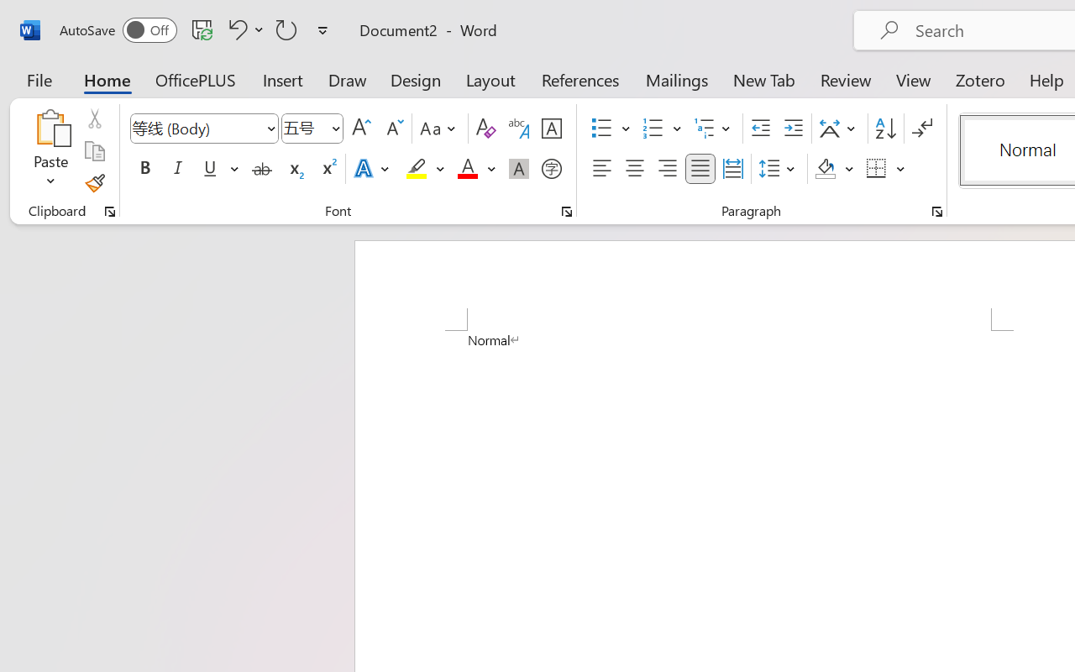 The image size is (1075, 672). I want to click on Insert, so click(284, 79).